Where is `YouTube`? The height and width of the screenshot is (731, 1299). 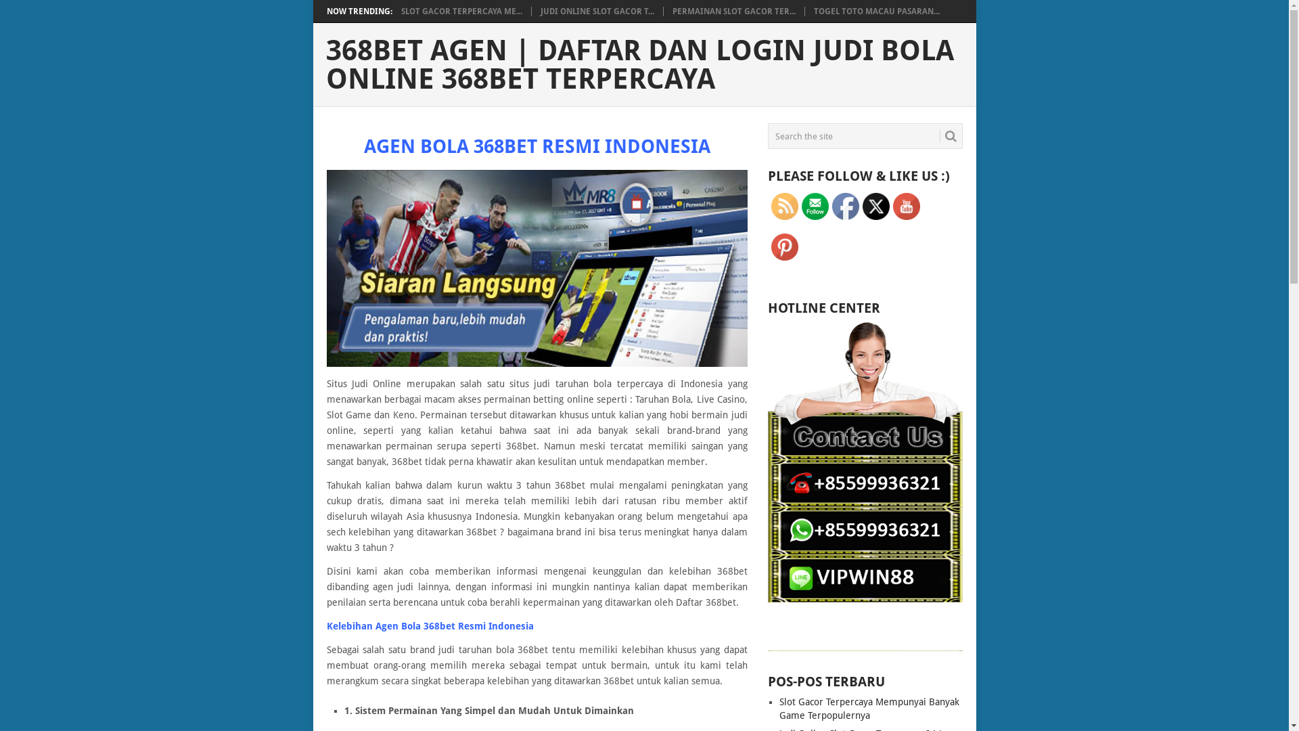 YouTube is located at coordinates (907, 206).